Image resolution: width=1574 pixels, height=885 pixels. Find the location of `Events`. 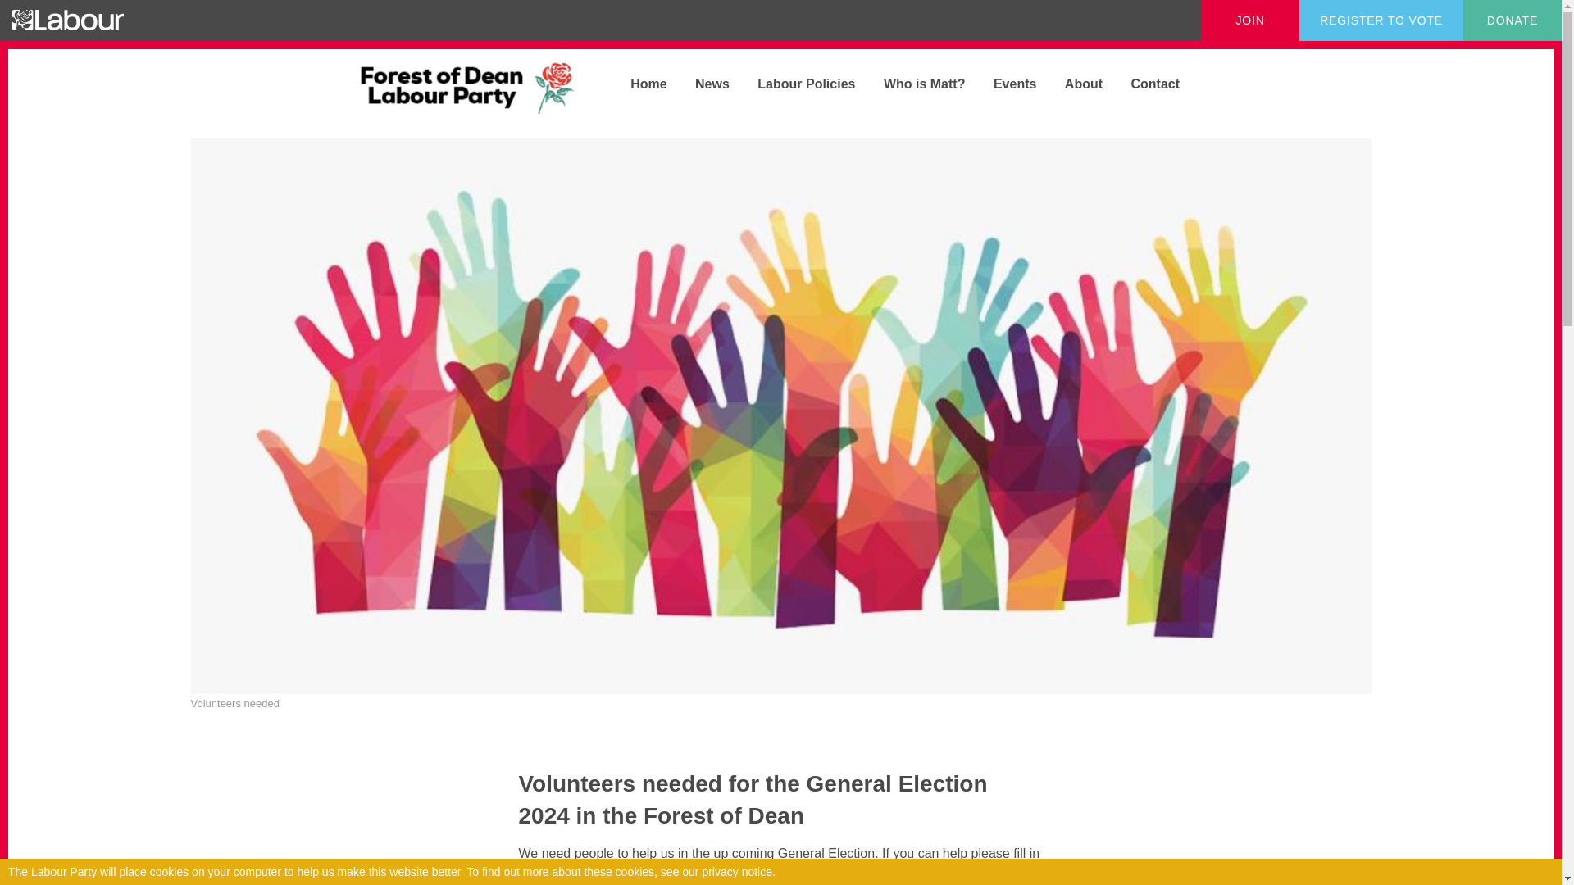

Events is located at coordinates (1002, 84).